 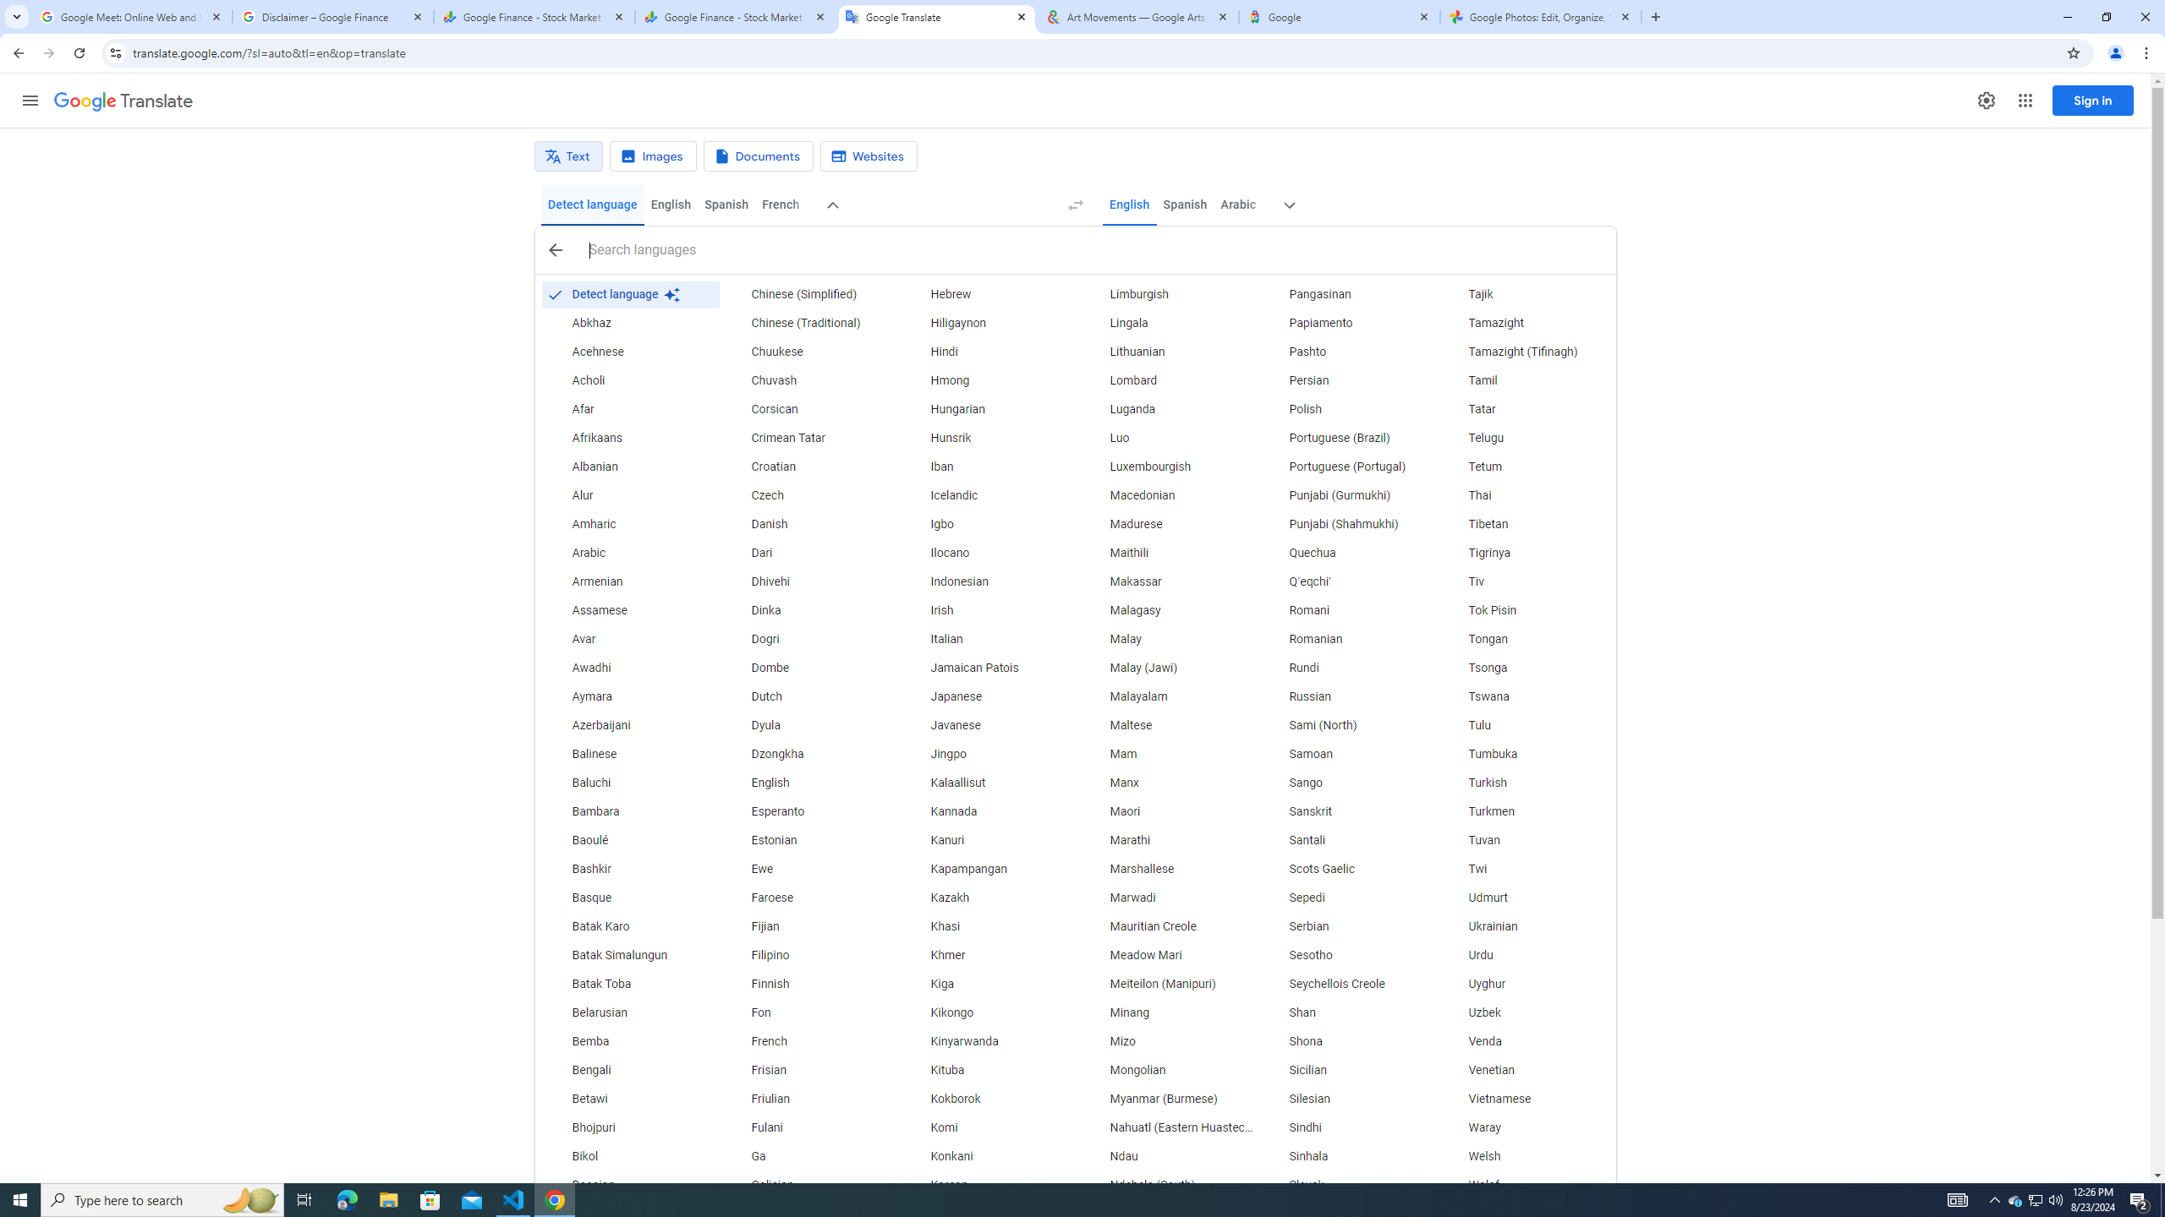 What do you see at coordinates (1526, 955) in the screenshot?
I see `Urdu` at bounding box center [1526, 955].